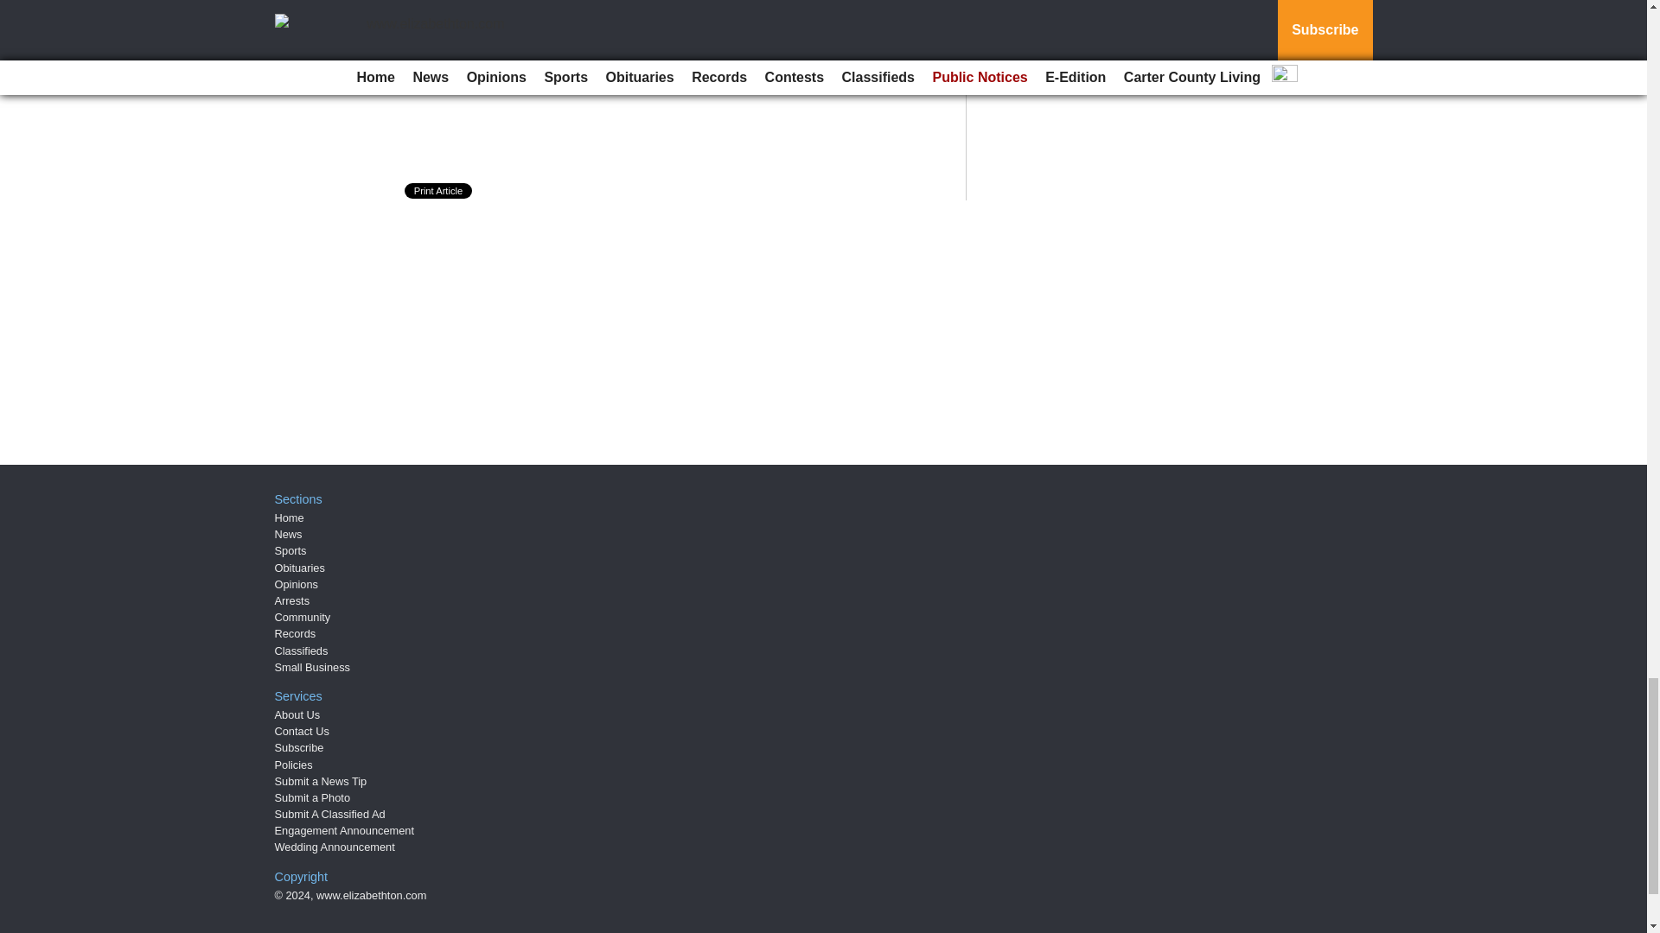 The image size is (1660, 933). I want to click on Print Article, so click(439, 190).